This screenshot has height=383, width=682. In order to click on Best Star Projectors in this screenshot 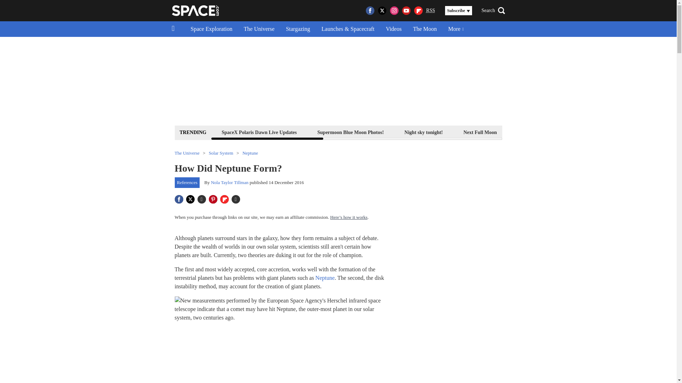, I will do `click(646, 132)`.